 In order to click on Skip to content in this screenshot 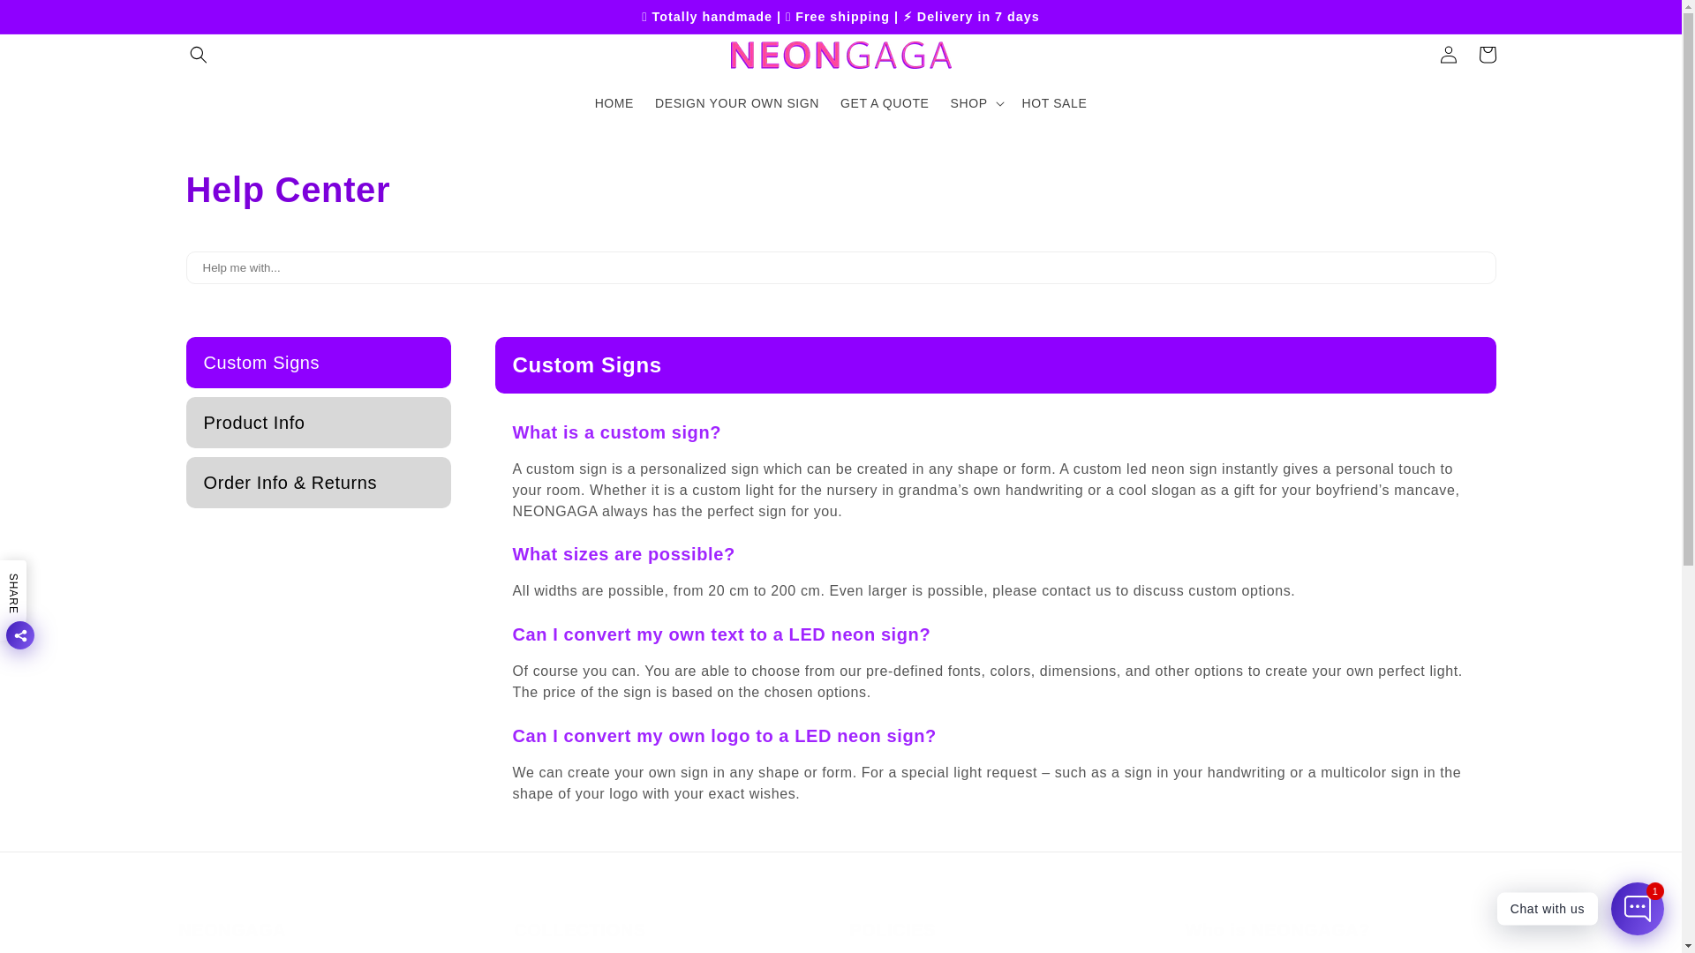, I will do `click(53, 20)`.